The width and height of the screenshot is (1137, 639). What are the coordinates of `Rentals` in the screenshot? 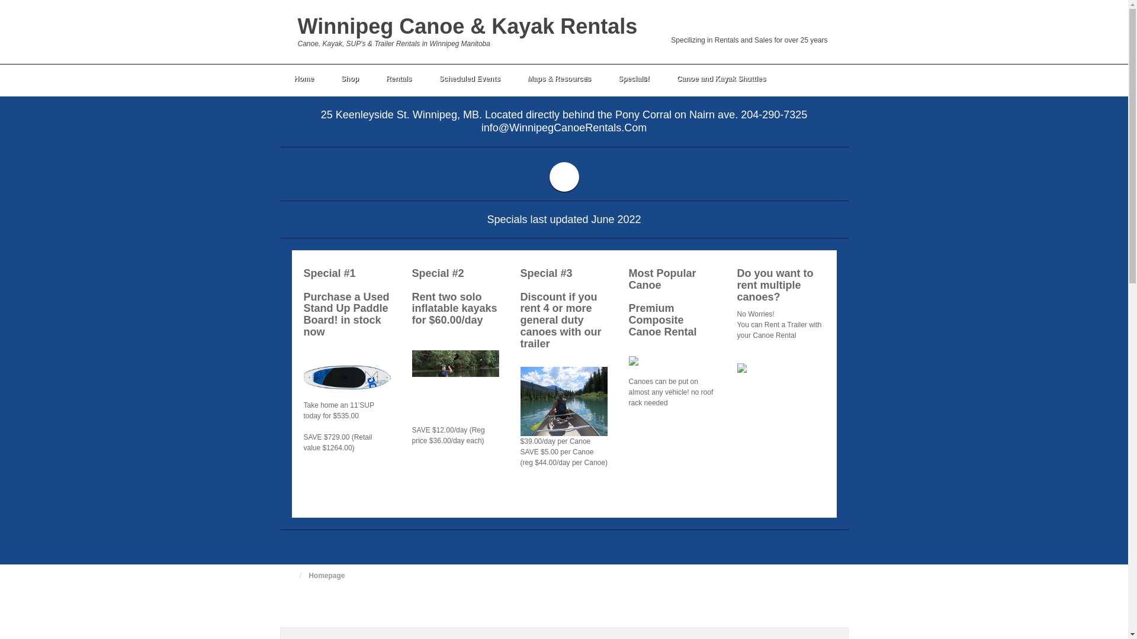 It's located at (398, 80).